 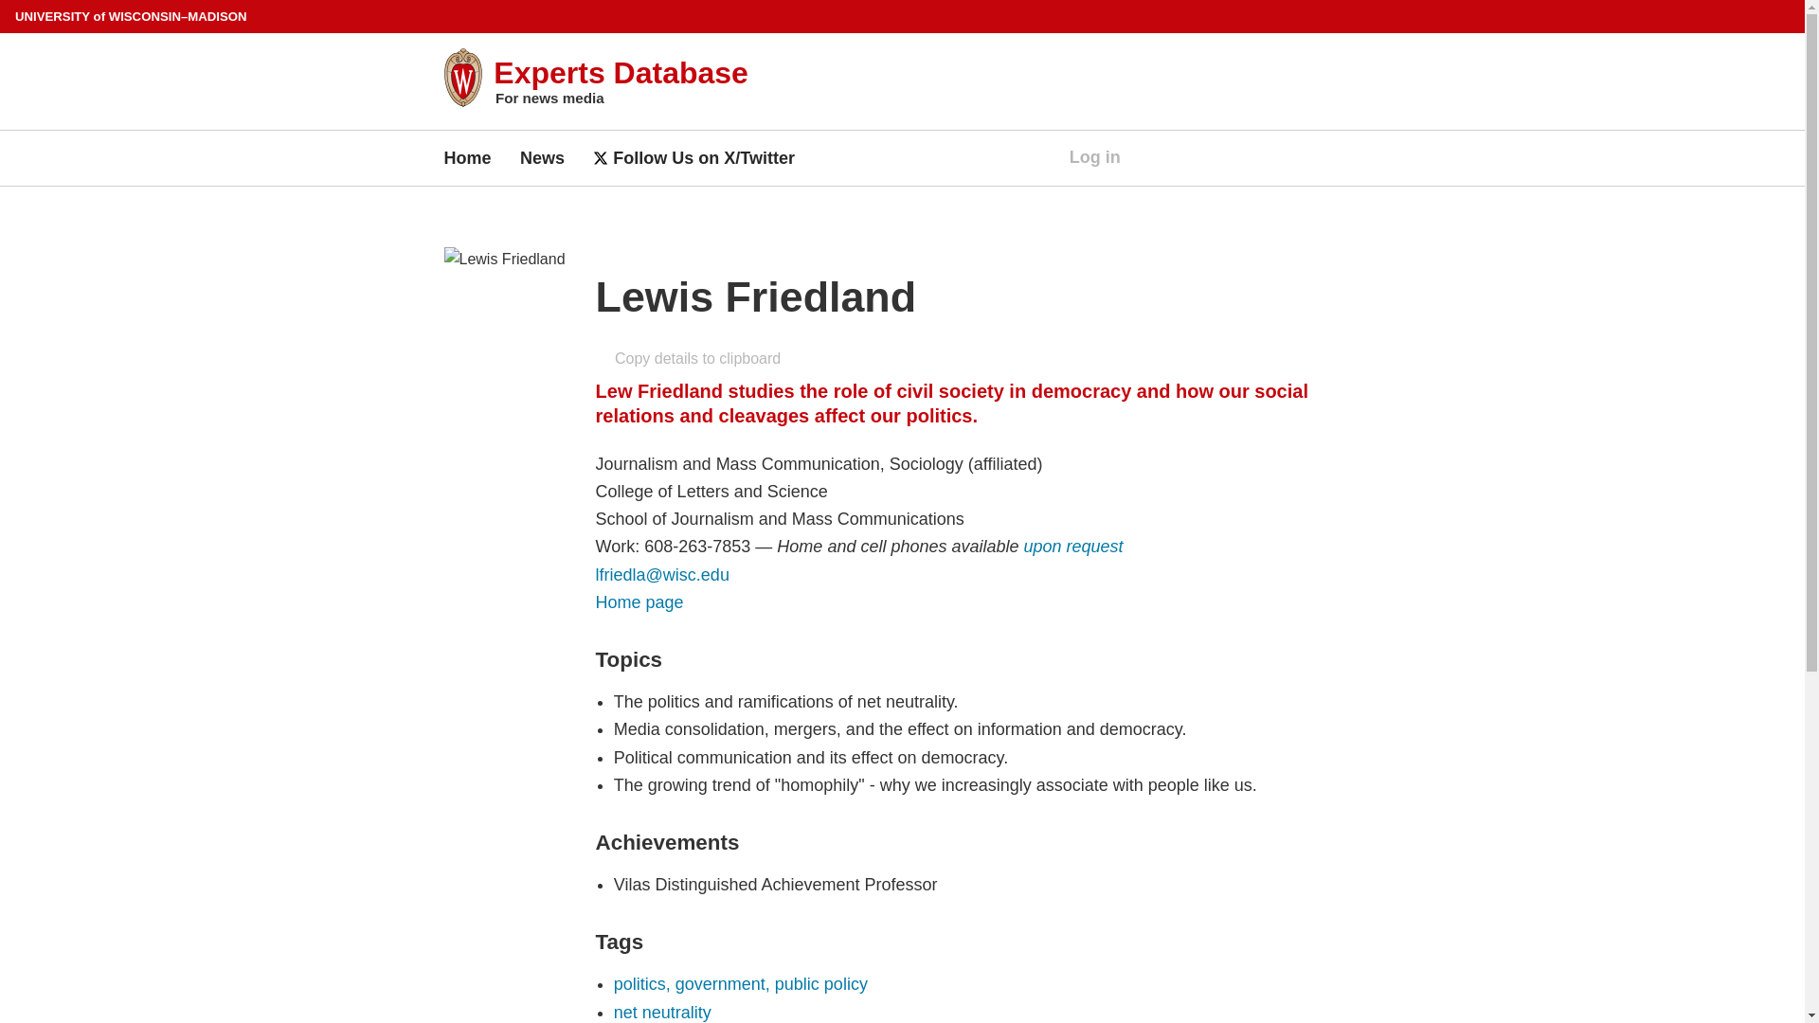 I want to click on Home page, so click(x=639, y=602).